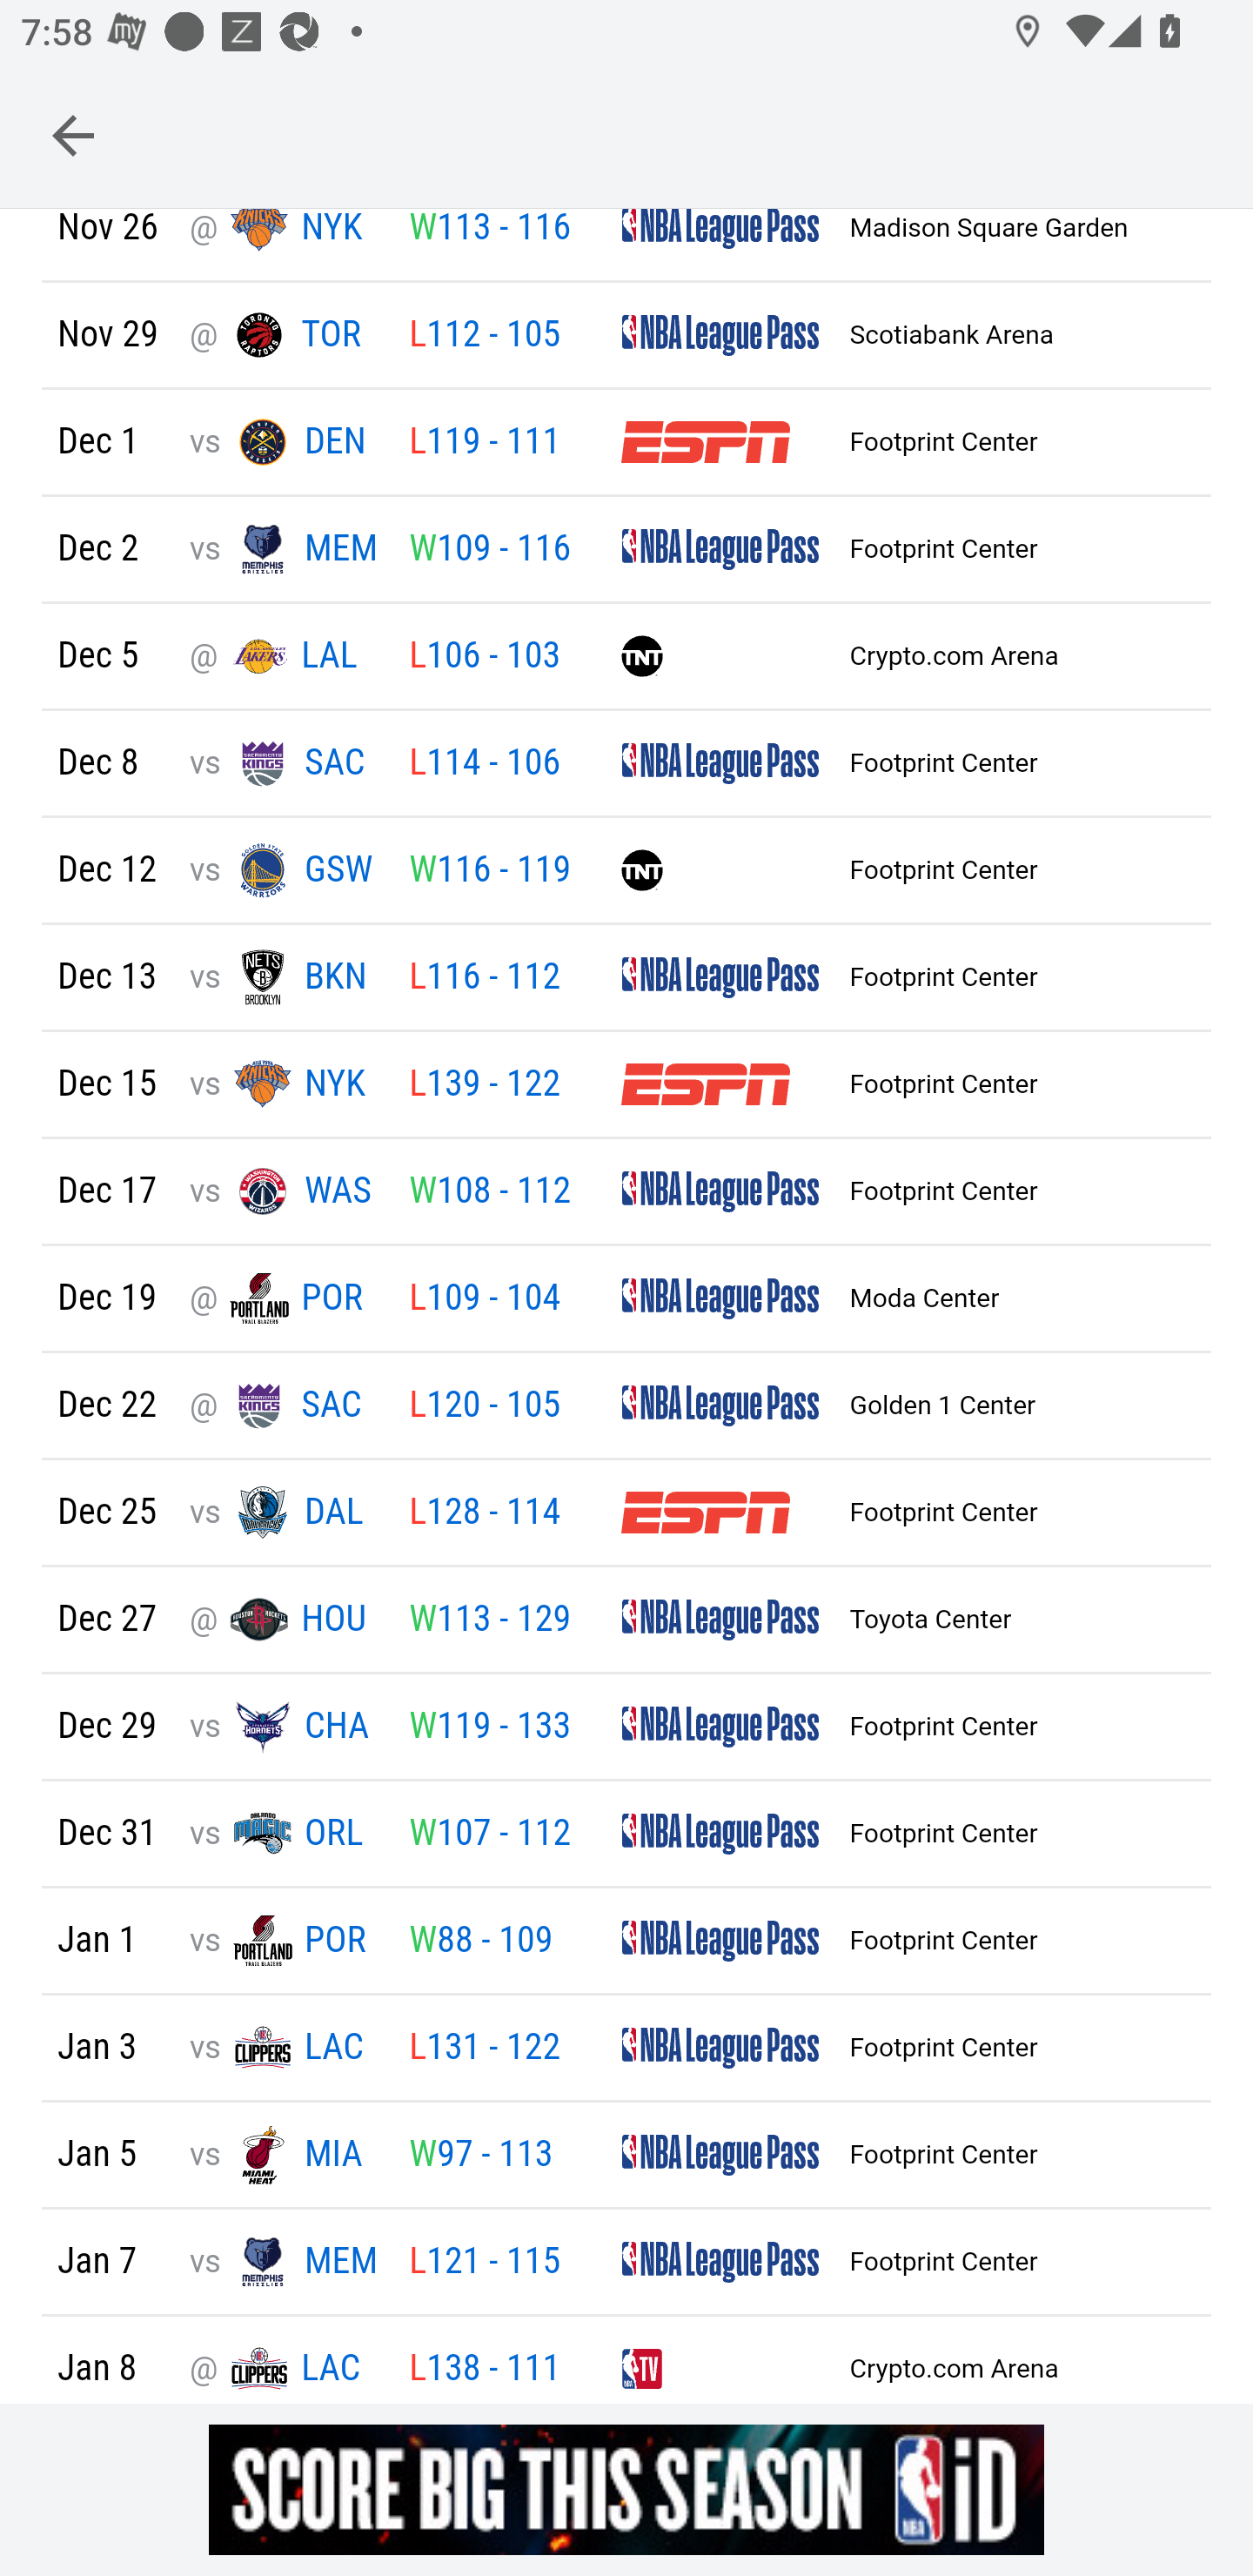 The height and width of the screenshot is (2576, 1253). What do you see at coordinates (484, 660) in the screenshot?
I see `L106 - 103 L 106 - 103` at bounding box center [484, 660].